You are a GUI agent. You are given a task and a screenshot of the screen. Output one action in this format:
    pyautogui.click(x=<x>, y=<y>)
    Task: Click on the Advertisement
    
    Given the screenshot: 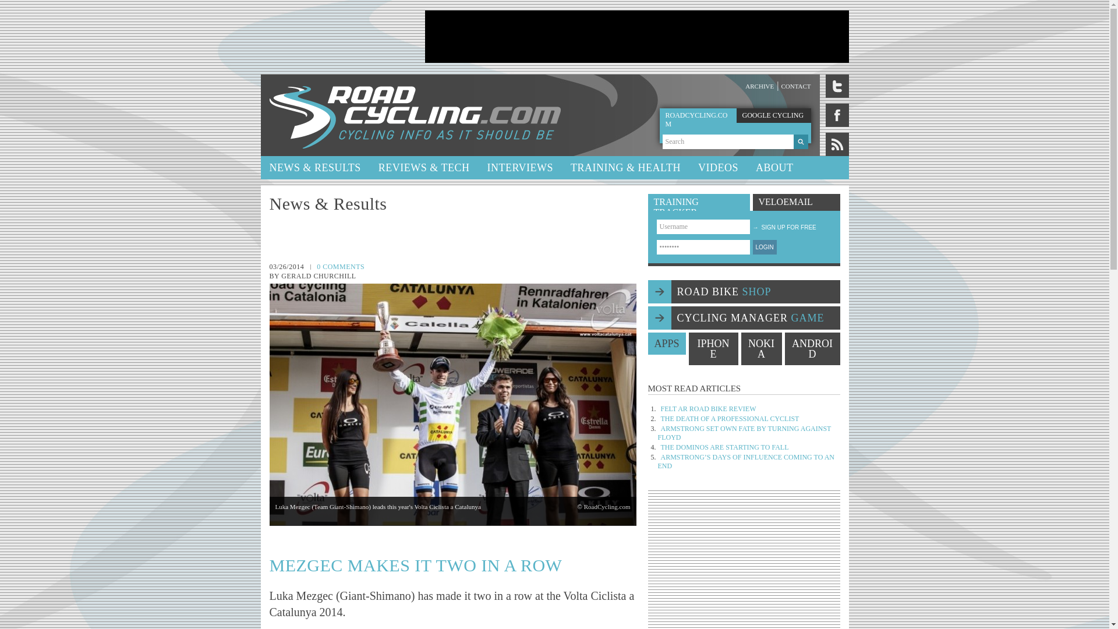 What is the action you would take?
    pyautogui.click(x=744, y=564)
    